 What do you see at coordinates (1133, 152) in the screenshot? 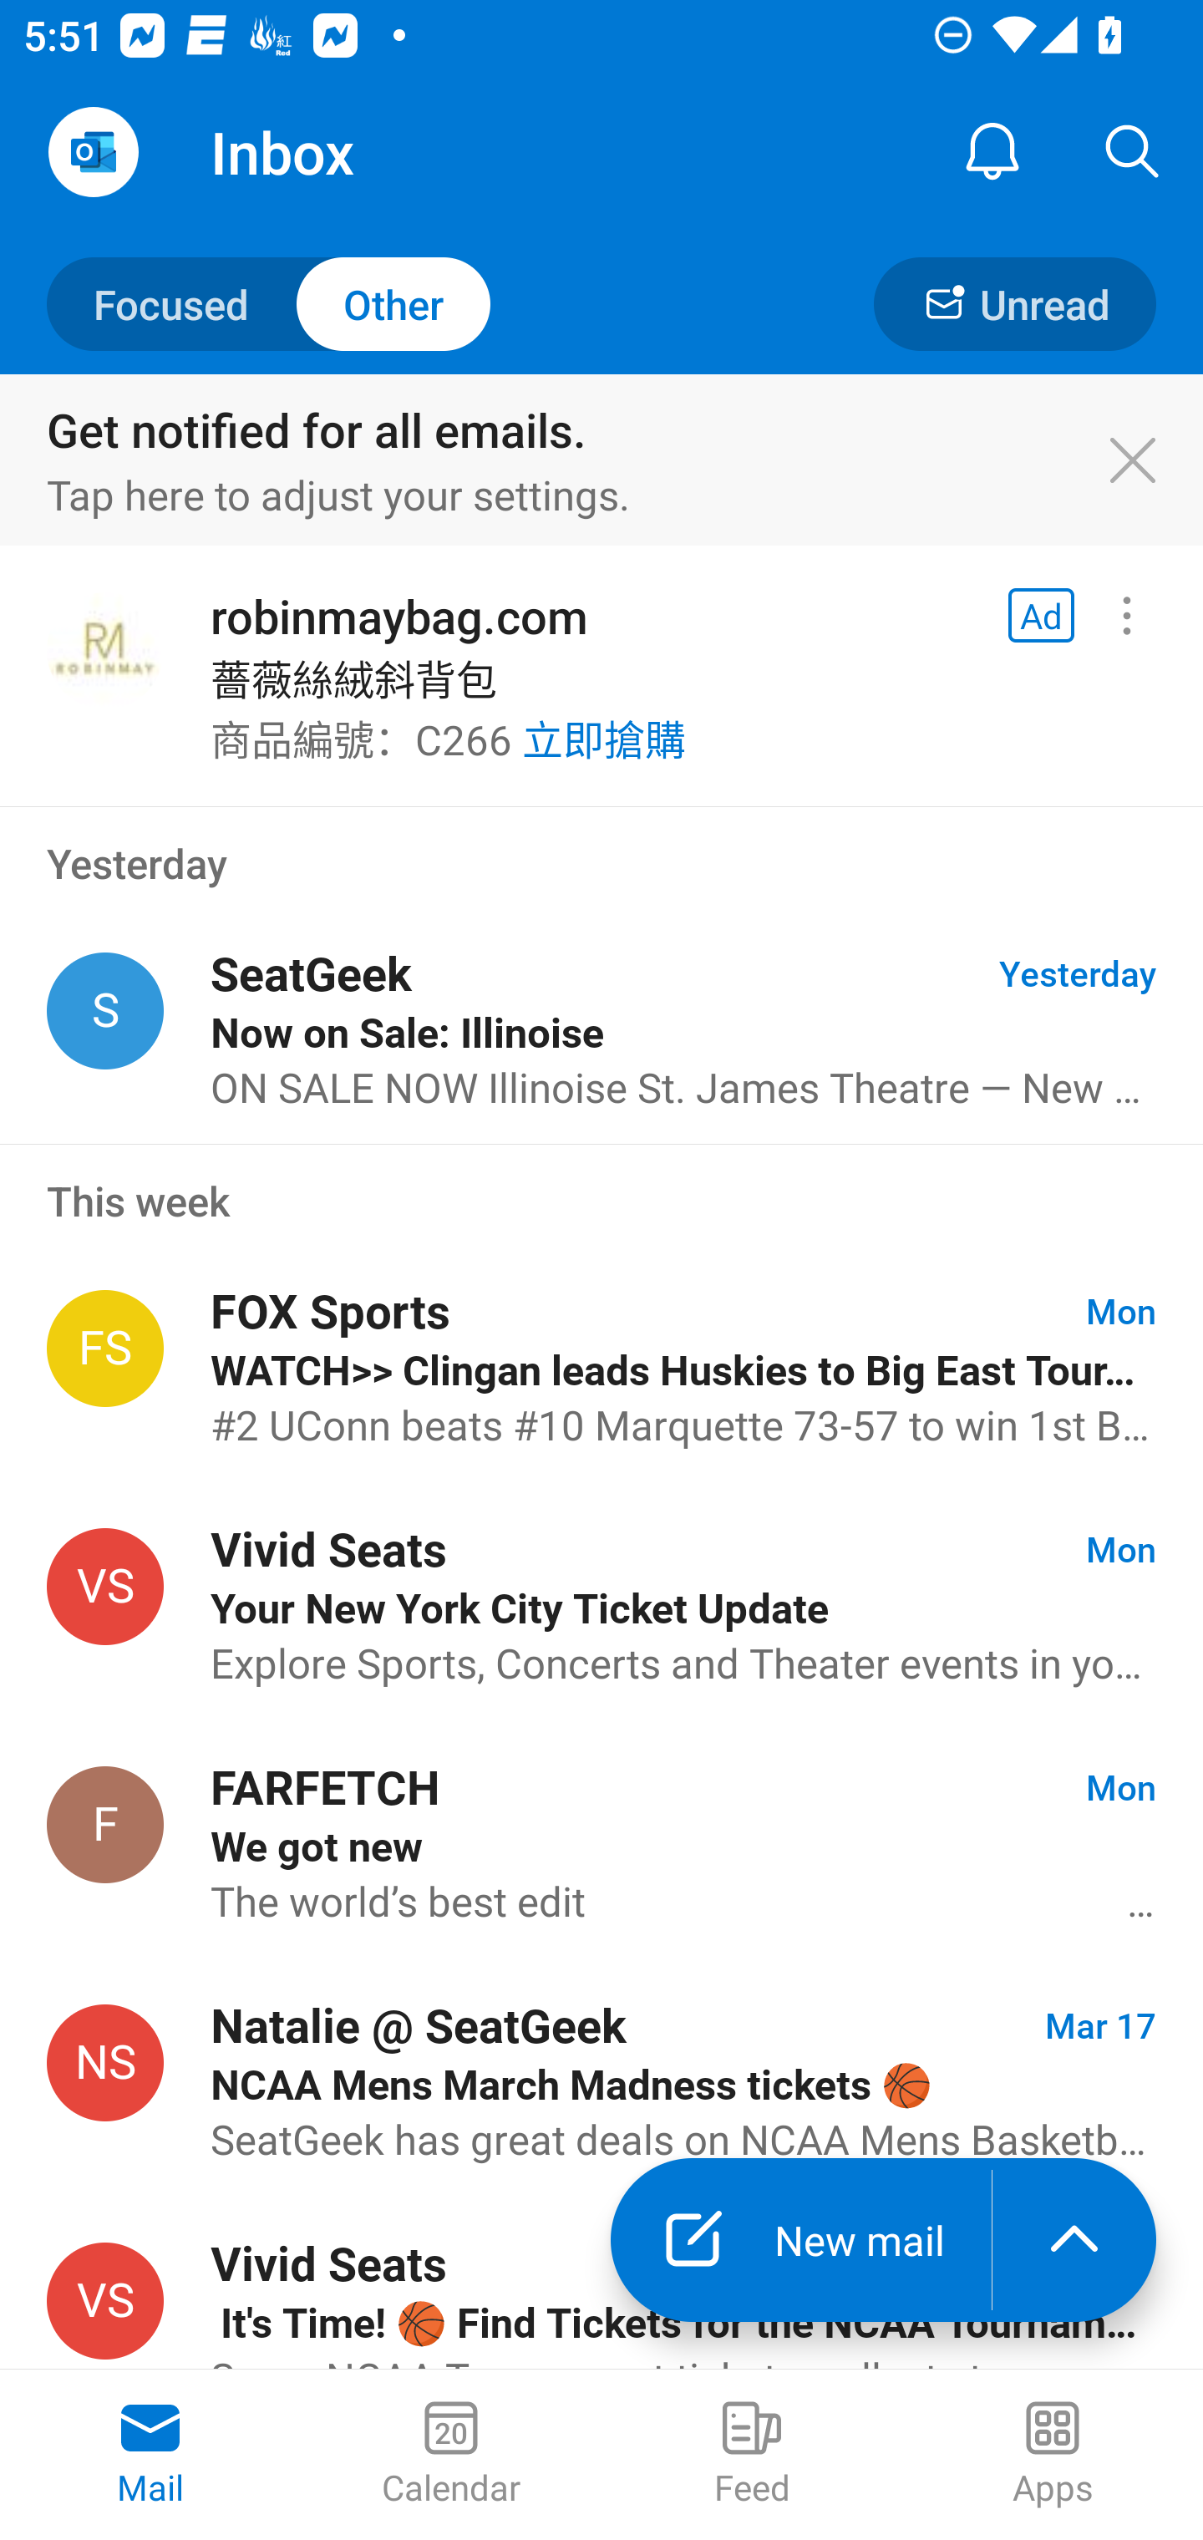
I see `Search, , ` at bounding box center [1133, 152].